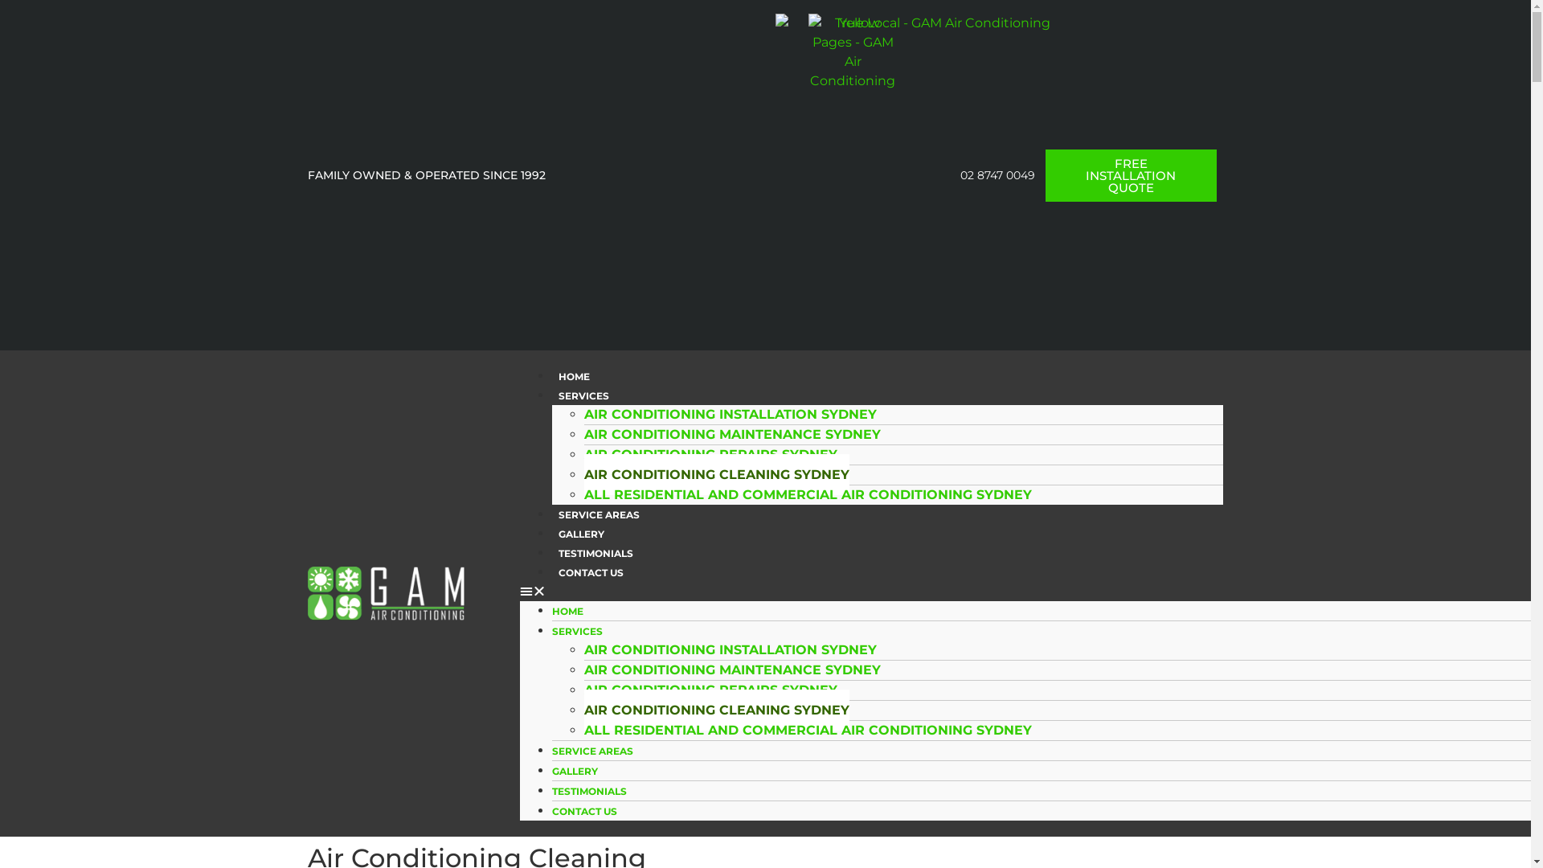 The image size is (1543, 868). What do you see at coordinates (590, 791) in the screenshot?
I see `TESTIMONIALS` at bounding box center [590, 791].